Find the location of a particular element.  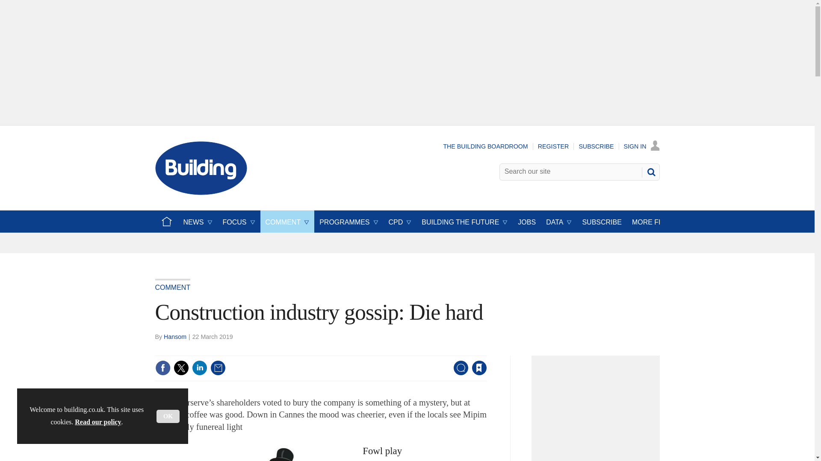

SEARCH is located at coordinates (650, 172).